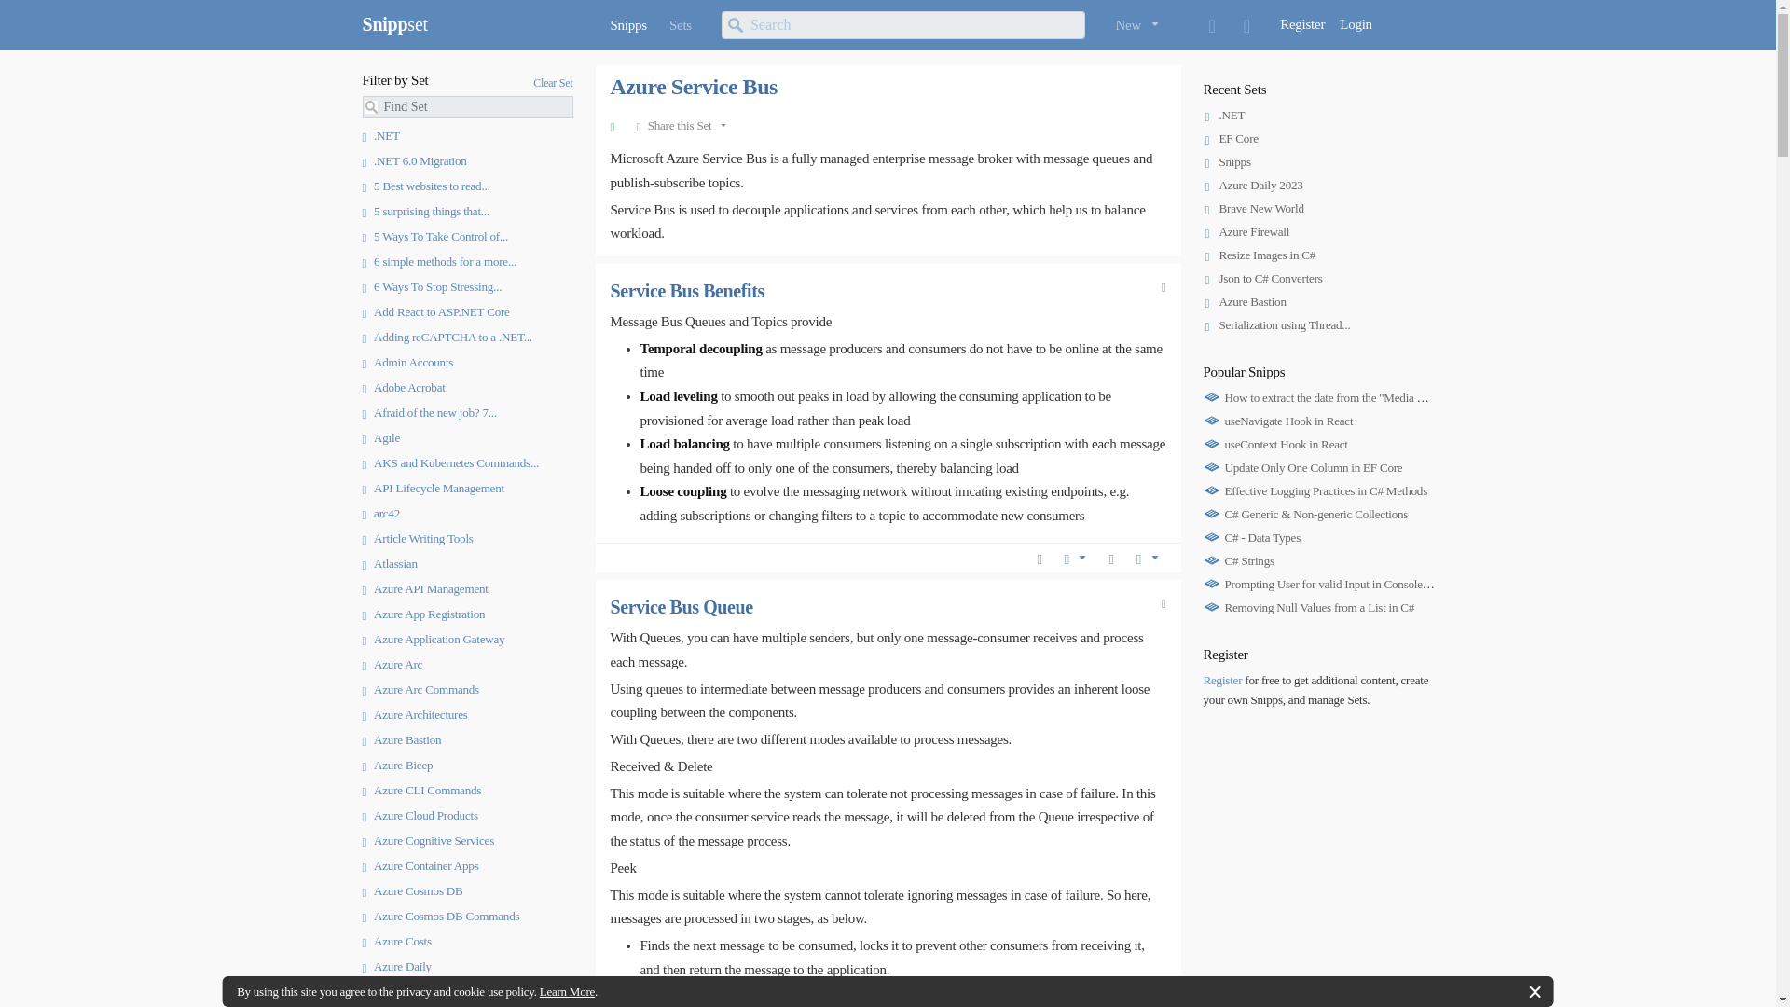 The image size is (1790, 1007). I want to click on Snipps, so click(626, 24).